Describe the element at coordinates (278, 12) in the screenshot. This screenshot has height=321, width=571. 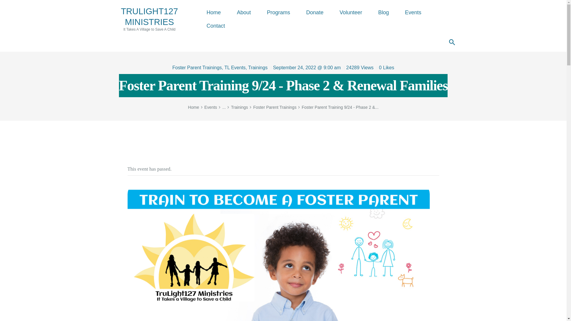
I see `Events` at that location.